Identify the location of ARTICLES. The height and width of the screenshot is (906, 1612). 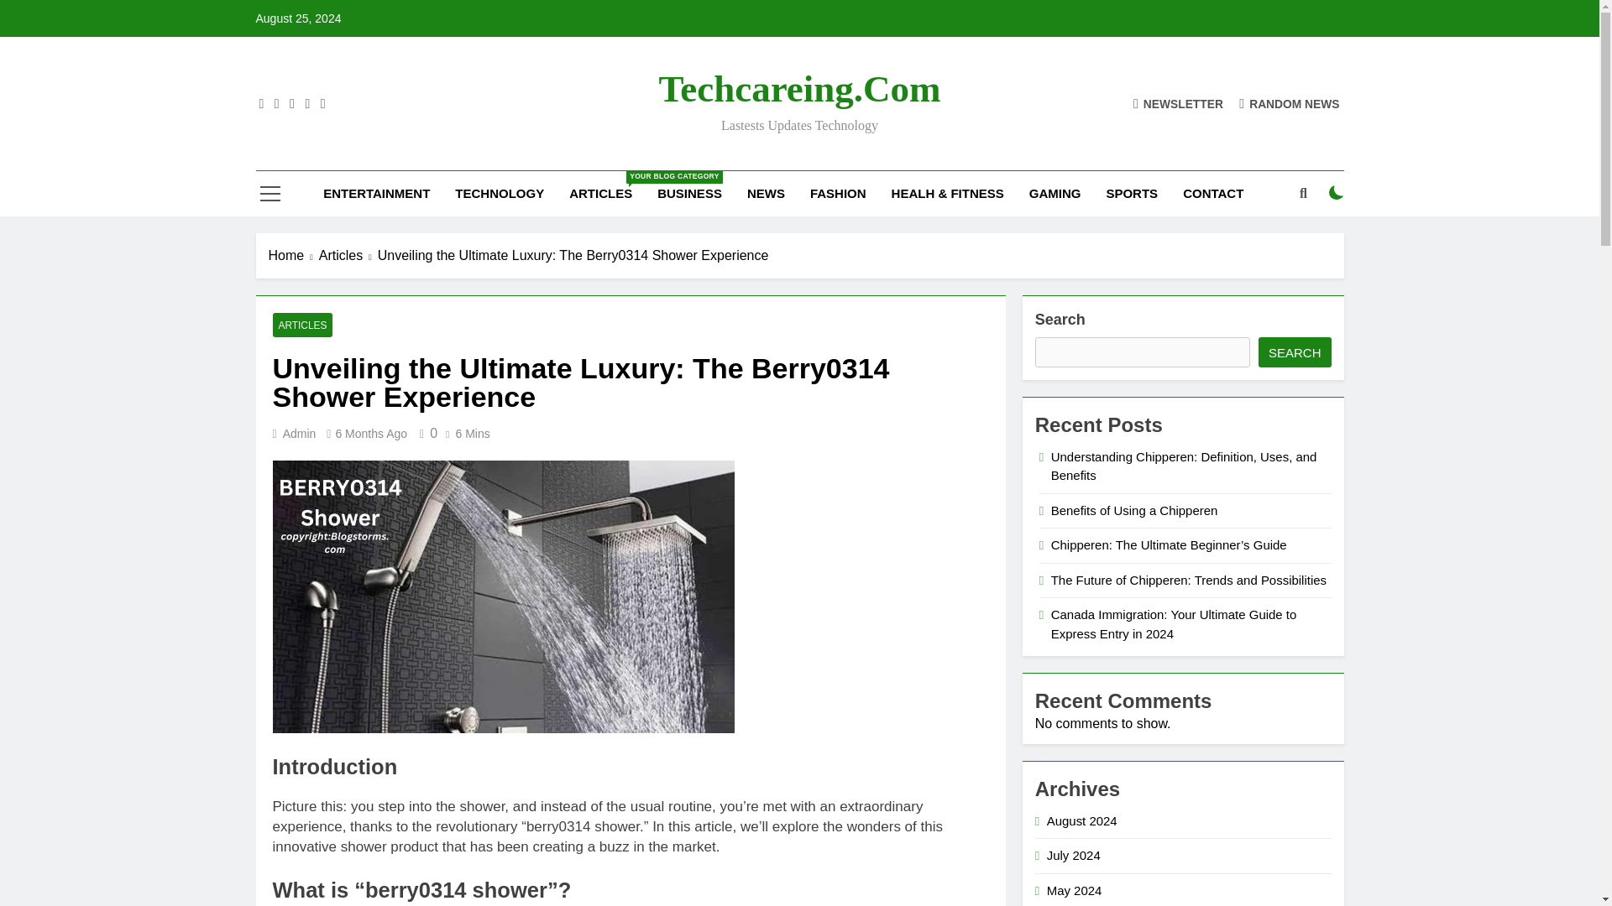
(302, 324).